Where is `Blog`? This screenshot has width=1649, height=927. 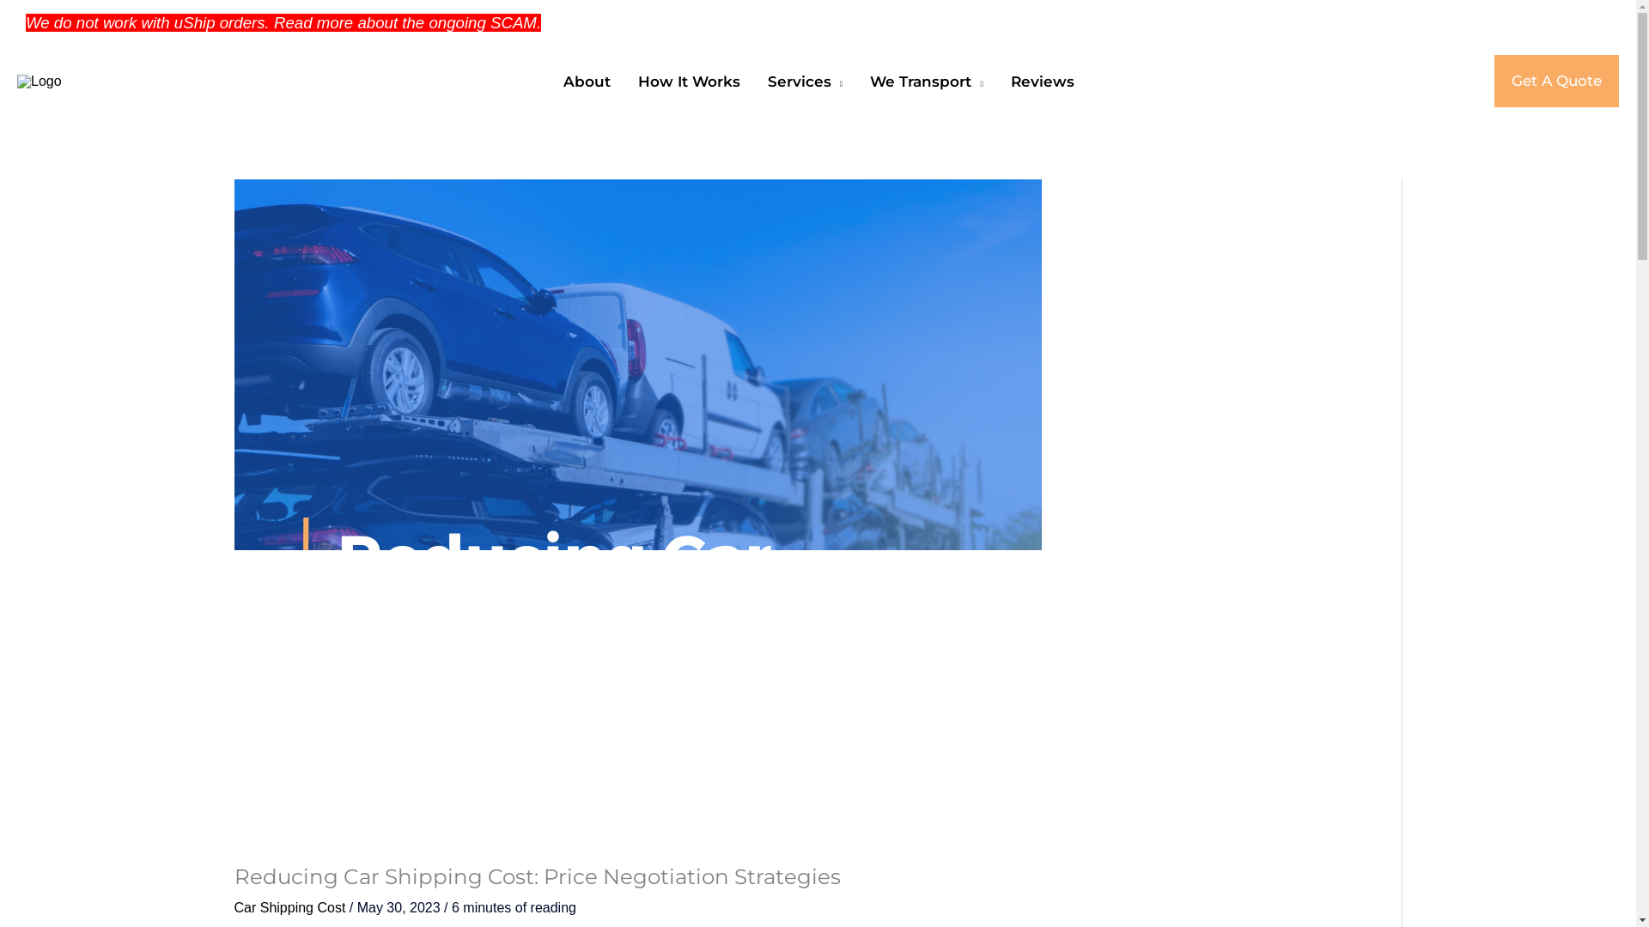 Blog is located at coordinates (1311, 22).